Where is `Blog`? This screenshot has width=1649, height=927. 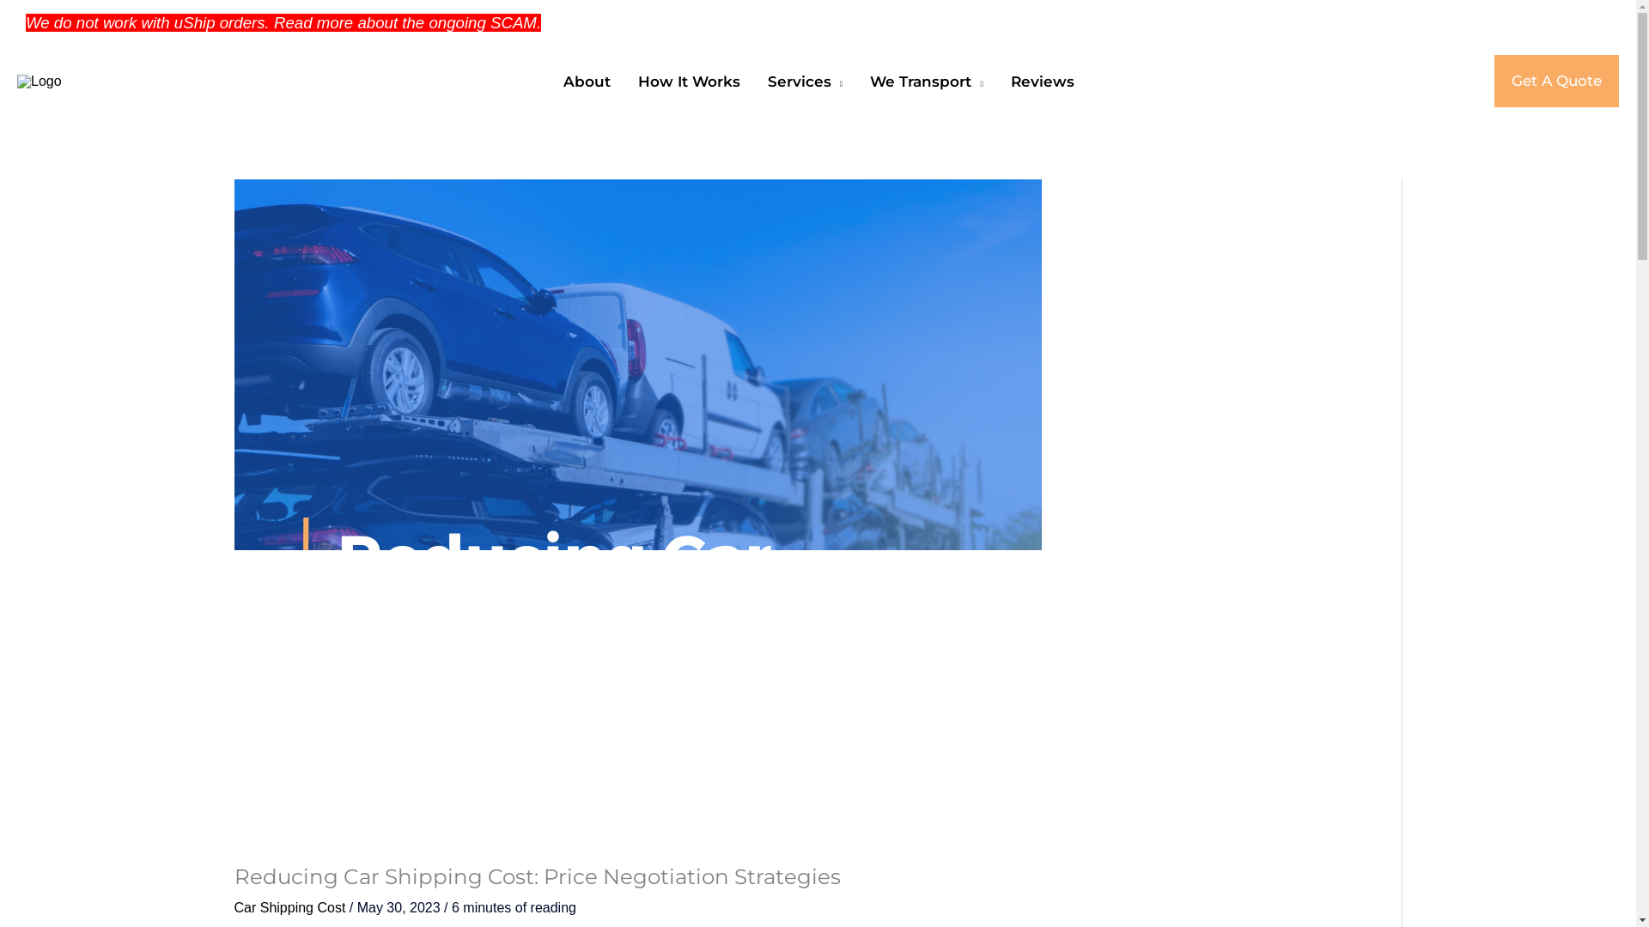 Blog is located at coordinates (1311, 22).